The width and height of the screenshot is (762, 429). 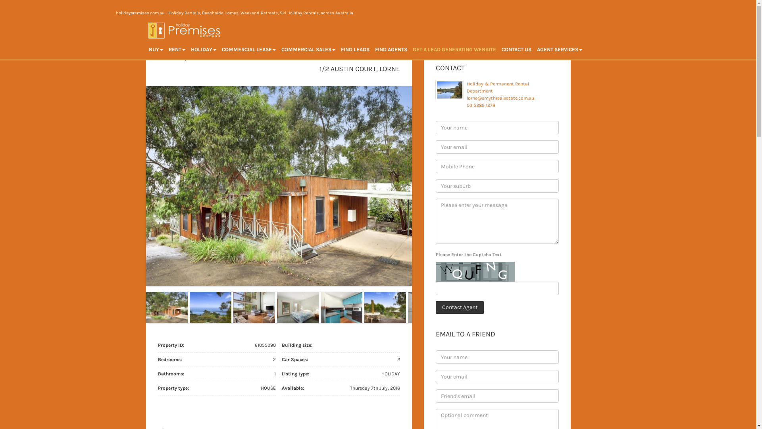 I want to click on * Please provide valid phone number, so click(x=497, y=166).